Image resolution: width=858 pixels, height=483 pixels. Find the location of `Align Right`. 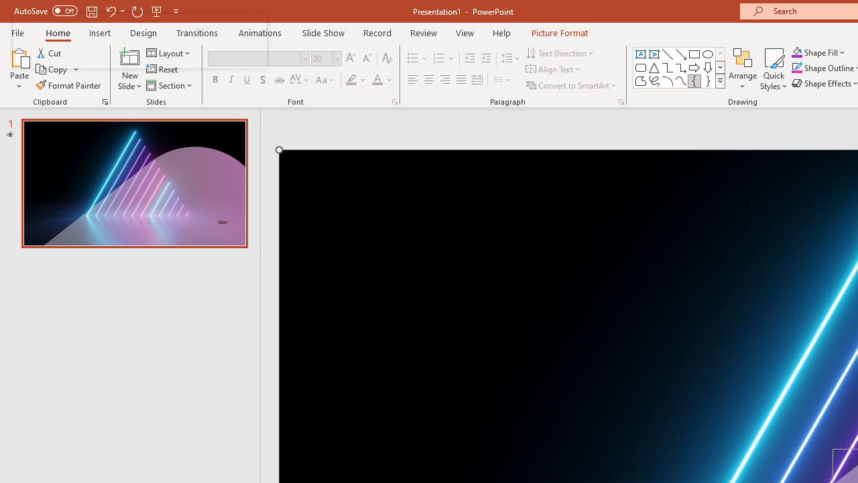

Align Right is located at coordinates (444, 80).